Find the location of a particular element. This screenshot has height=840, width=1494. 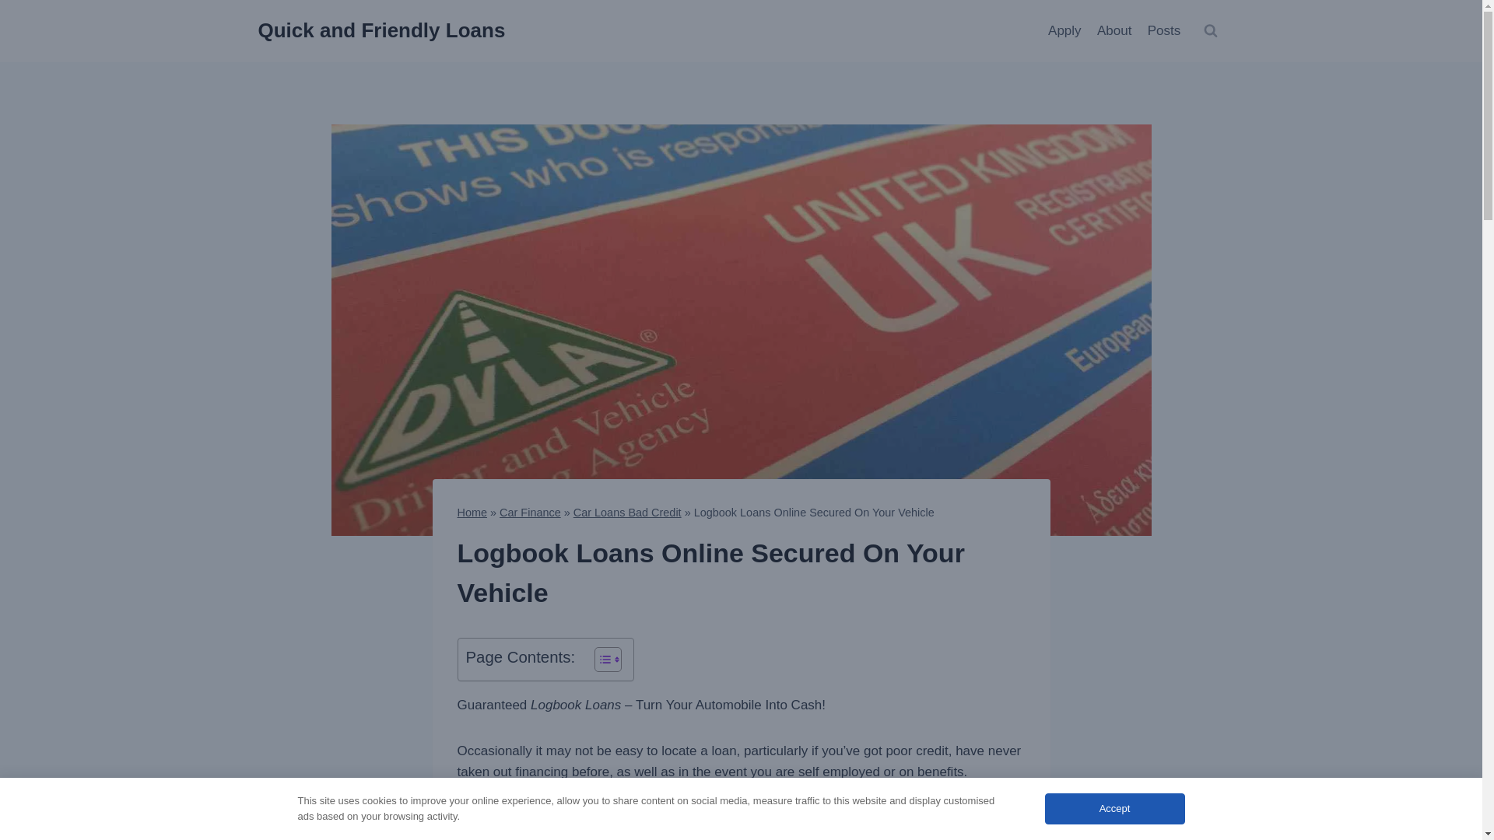

Quick and Friendly Loans is located at coordinates (382, 30).